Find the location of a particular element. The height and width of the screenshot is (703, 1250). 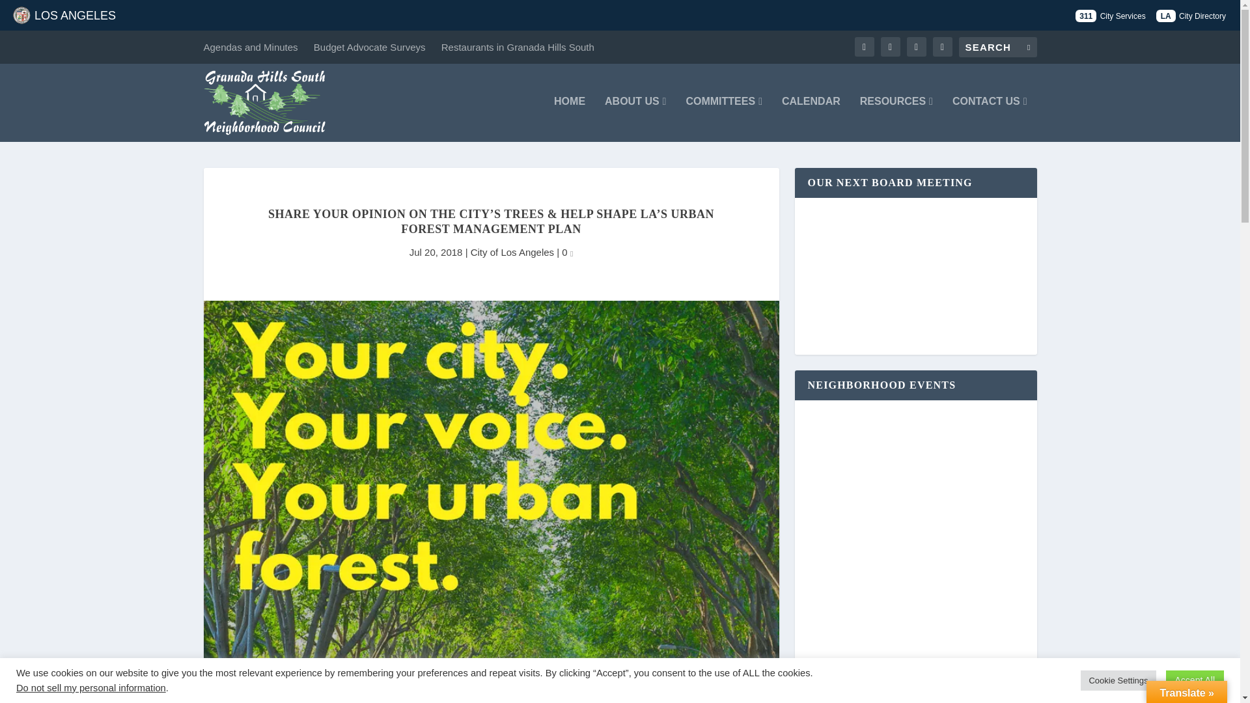

Restaurants in Granada Hills South is located at coordinates (518, 47).